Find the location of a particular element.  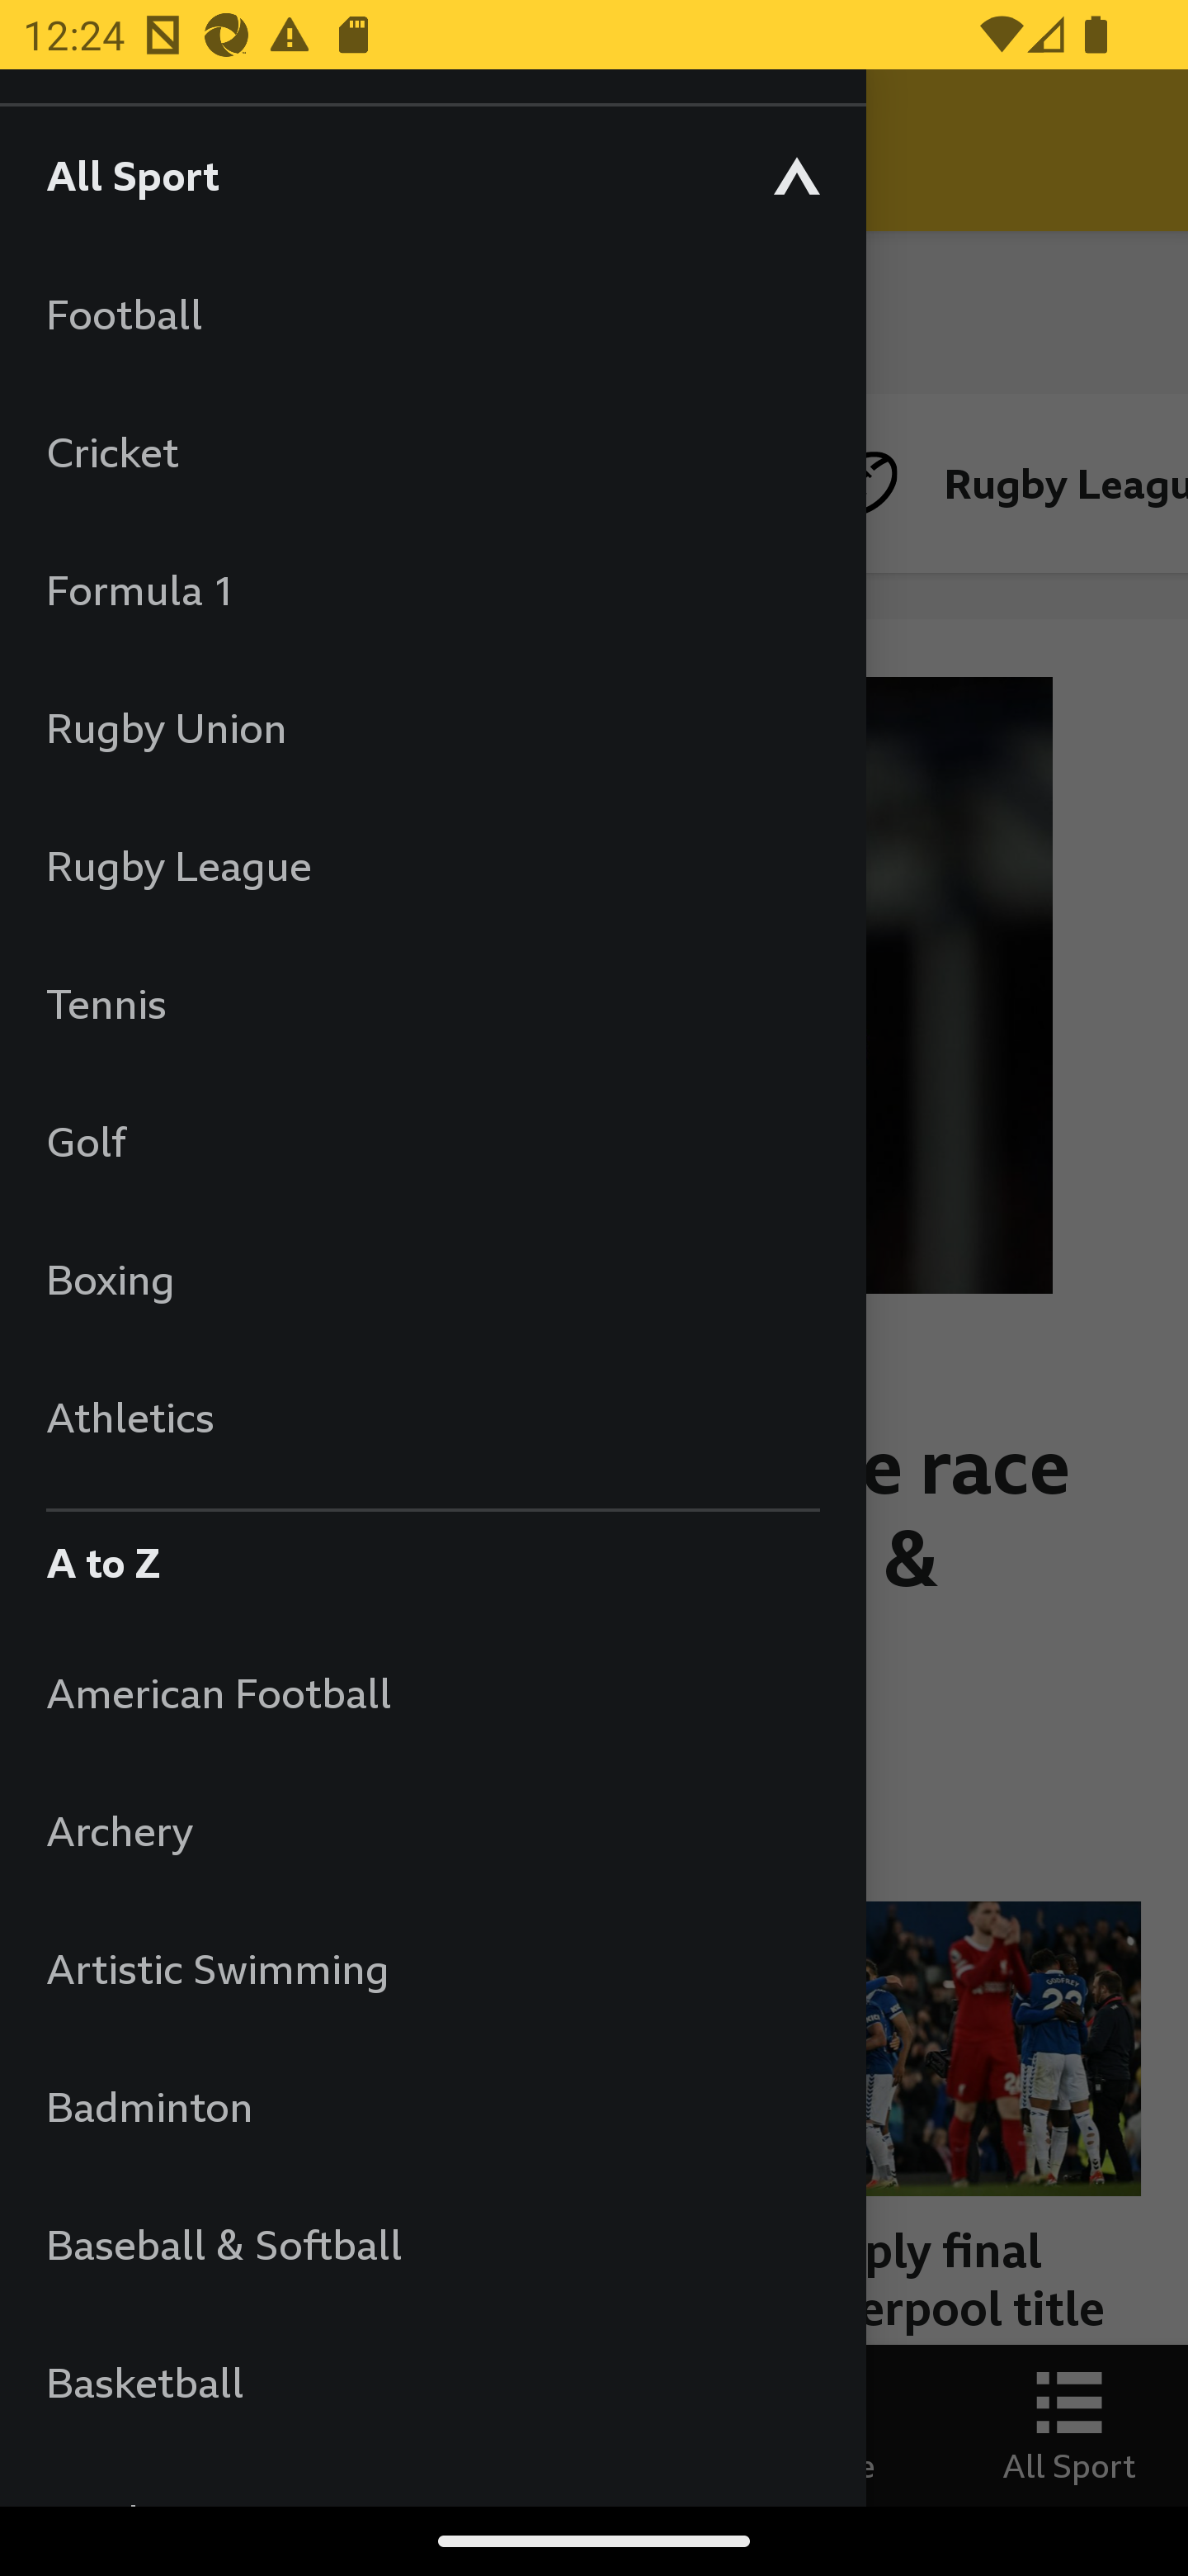

Tennis is located at coordinates (432, 1002).